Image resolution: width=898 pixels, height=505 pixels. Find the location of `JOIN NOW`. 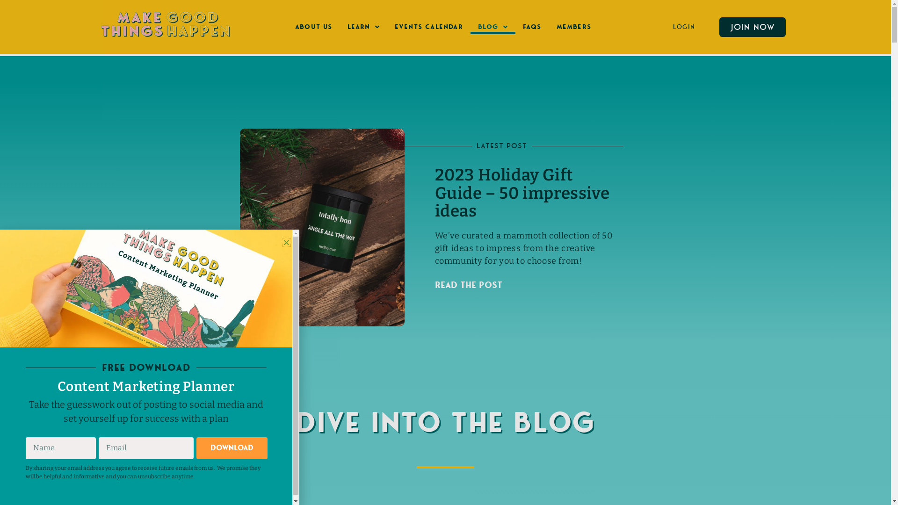

JOIN NOW is located at coordinates (753, 27).